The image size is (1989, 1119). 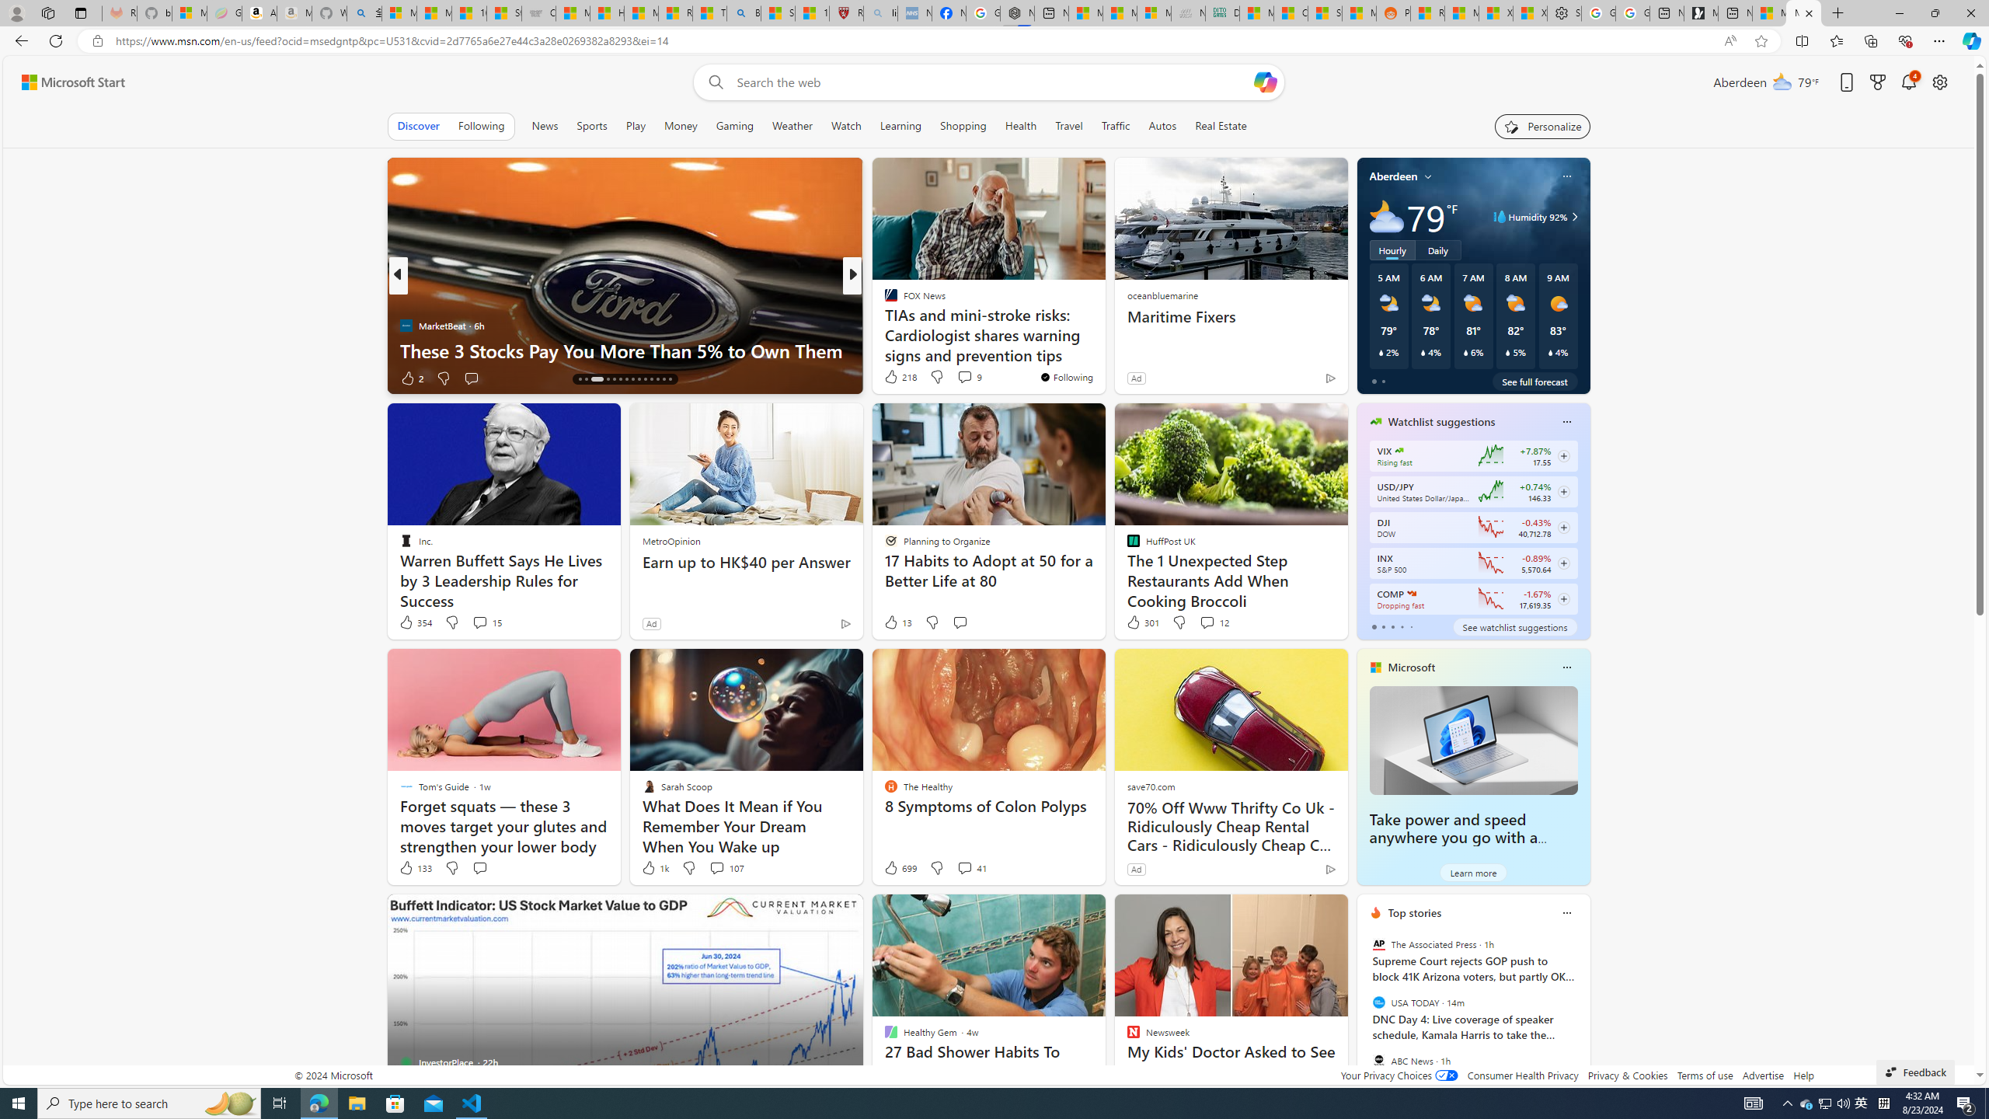 What do you see at coordinates (657, 379) in the screenshot?
I see `AutomationID: tab-26` at bounding box center [657, 379].